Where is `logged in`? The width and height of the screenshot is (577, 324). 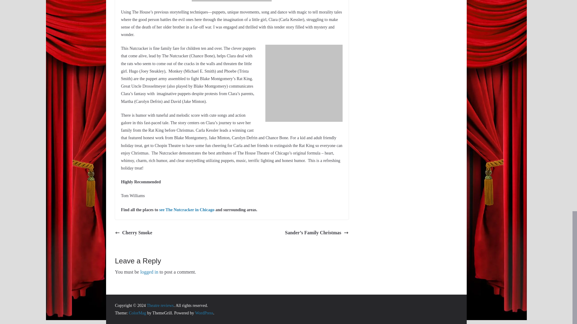
logged in is located at coordinates (149, 272).